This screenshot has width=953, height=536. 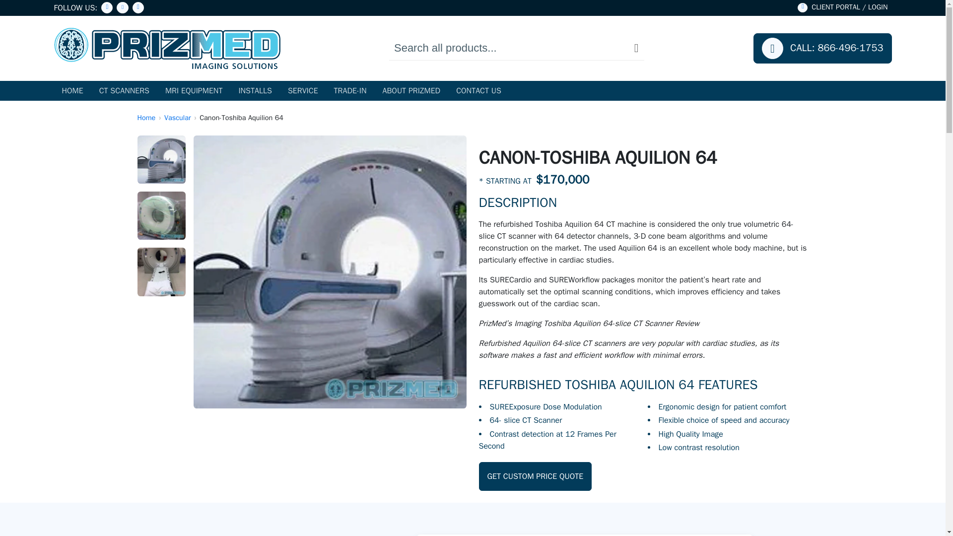 I want to click on HOME, so click(x=71, y=91).